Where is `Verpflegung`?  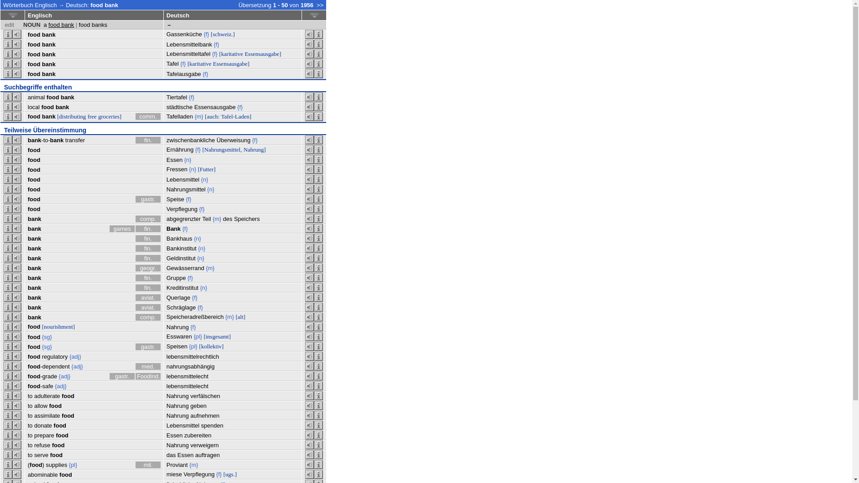 Verpflegung is located at coordinates (199, 474).